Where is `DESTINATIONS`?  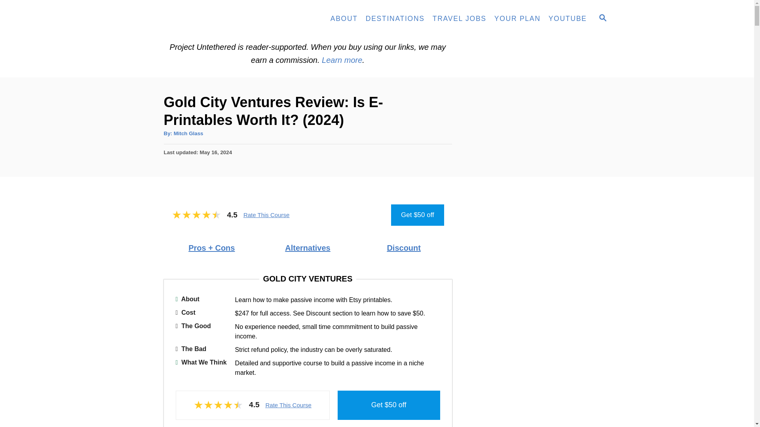
DESTINATIONS is located at coordinates (395, 19).